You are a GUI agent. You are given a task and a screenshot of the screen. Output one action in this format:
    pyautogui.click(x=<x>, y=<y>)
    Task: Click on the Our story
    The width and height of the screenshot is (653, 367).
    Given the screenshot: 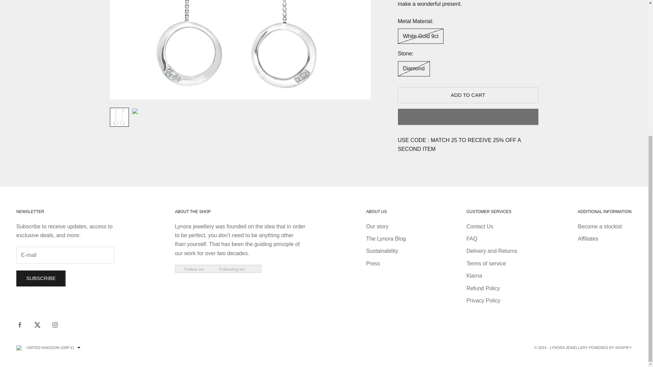 What is the action you would take?
    pyautogui.click(x=377, y=226)
    